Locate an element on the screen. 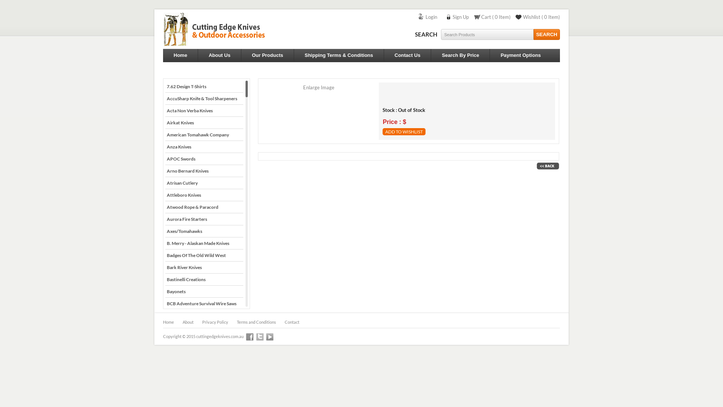  Contact Us is located at coordinates (407, 55).